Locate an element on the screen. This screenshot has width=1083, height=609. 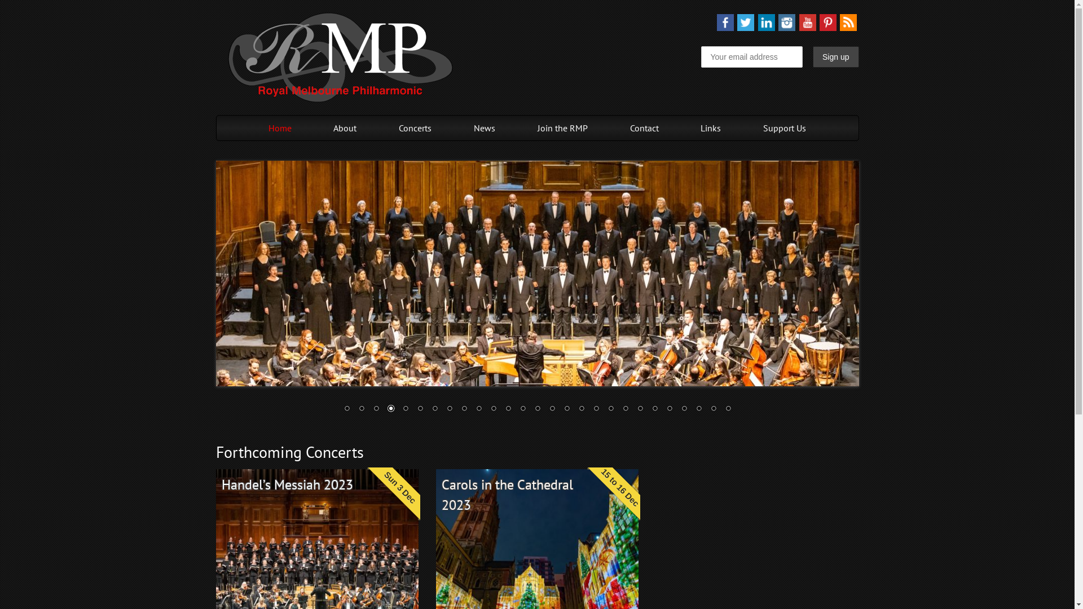
26 is located at coordinates (714, 409).